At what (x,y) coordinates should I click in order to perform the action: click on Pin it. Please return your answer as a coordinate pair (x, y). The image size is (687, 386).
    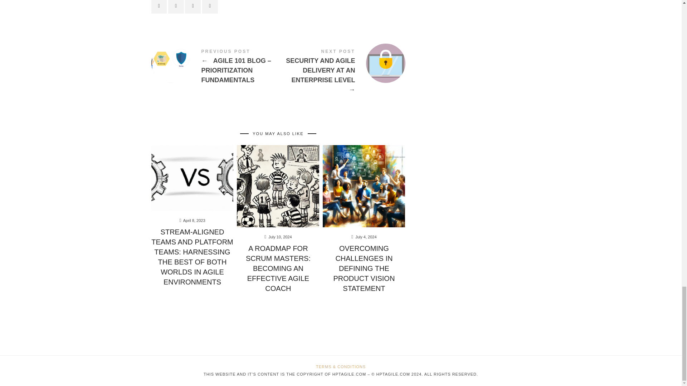
    Looking at the image, I should click on (193, 6).